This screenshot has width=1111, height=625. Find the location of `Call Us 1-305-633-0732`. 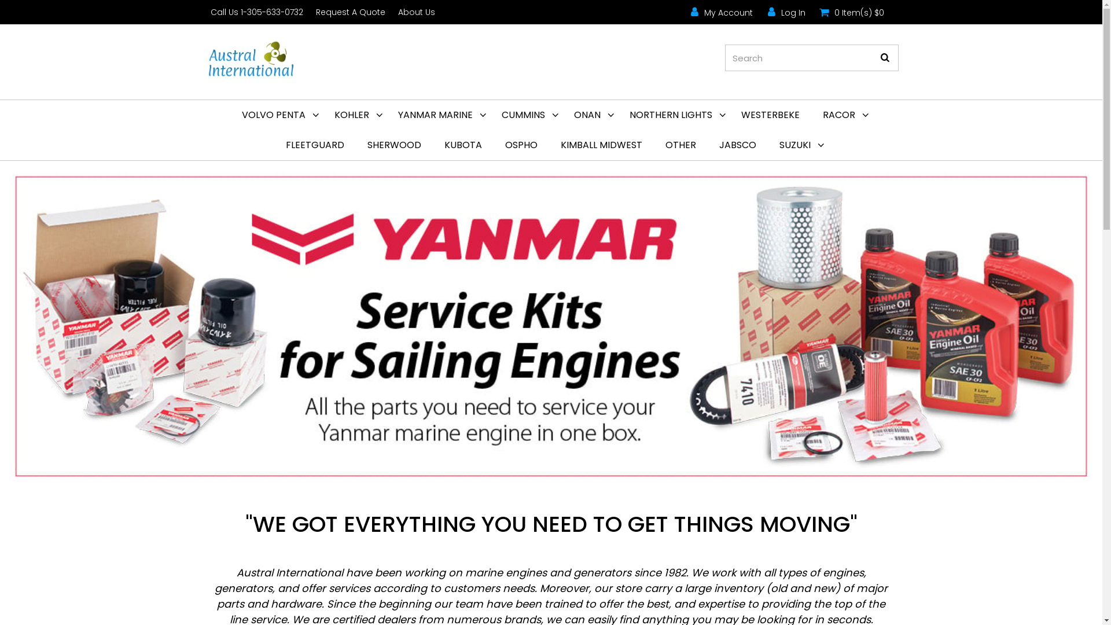

Call Us 1-305-633-0732 is located at coordinates (256, 12).